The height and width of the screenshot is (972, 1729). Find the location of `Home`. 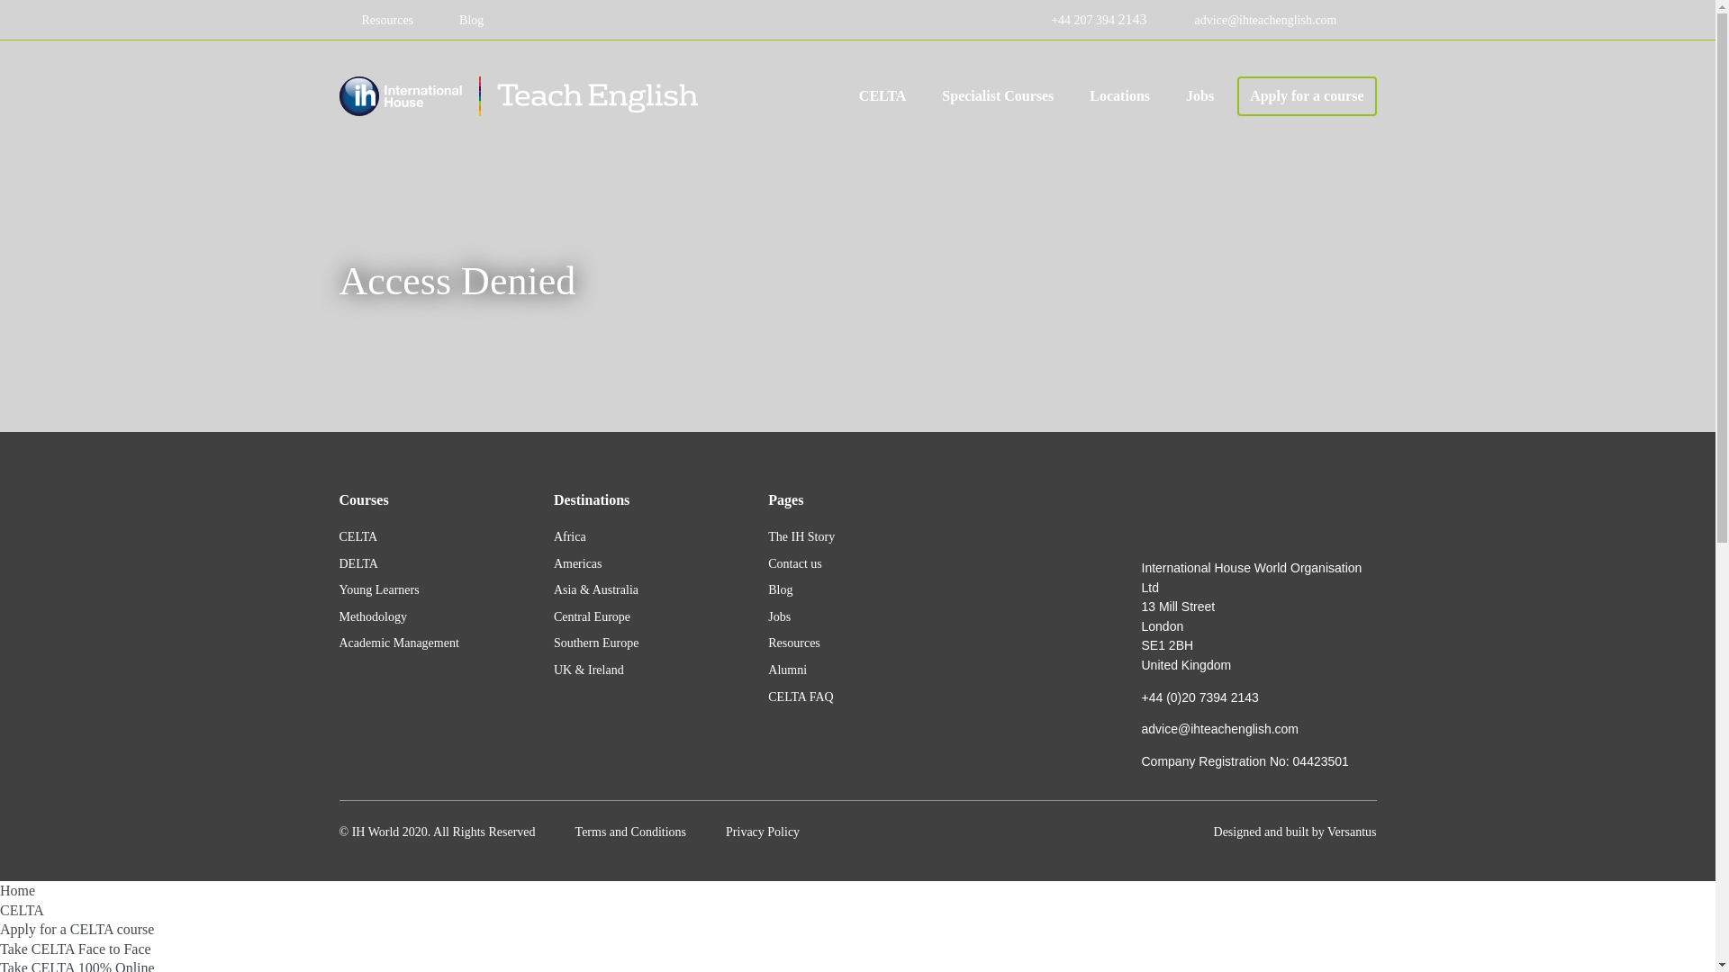

Home is located at coordinates (519, 95).